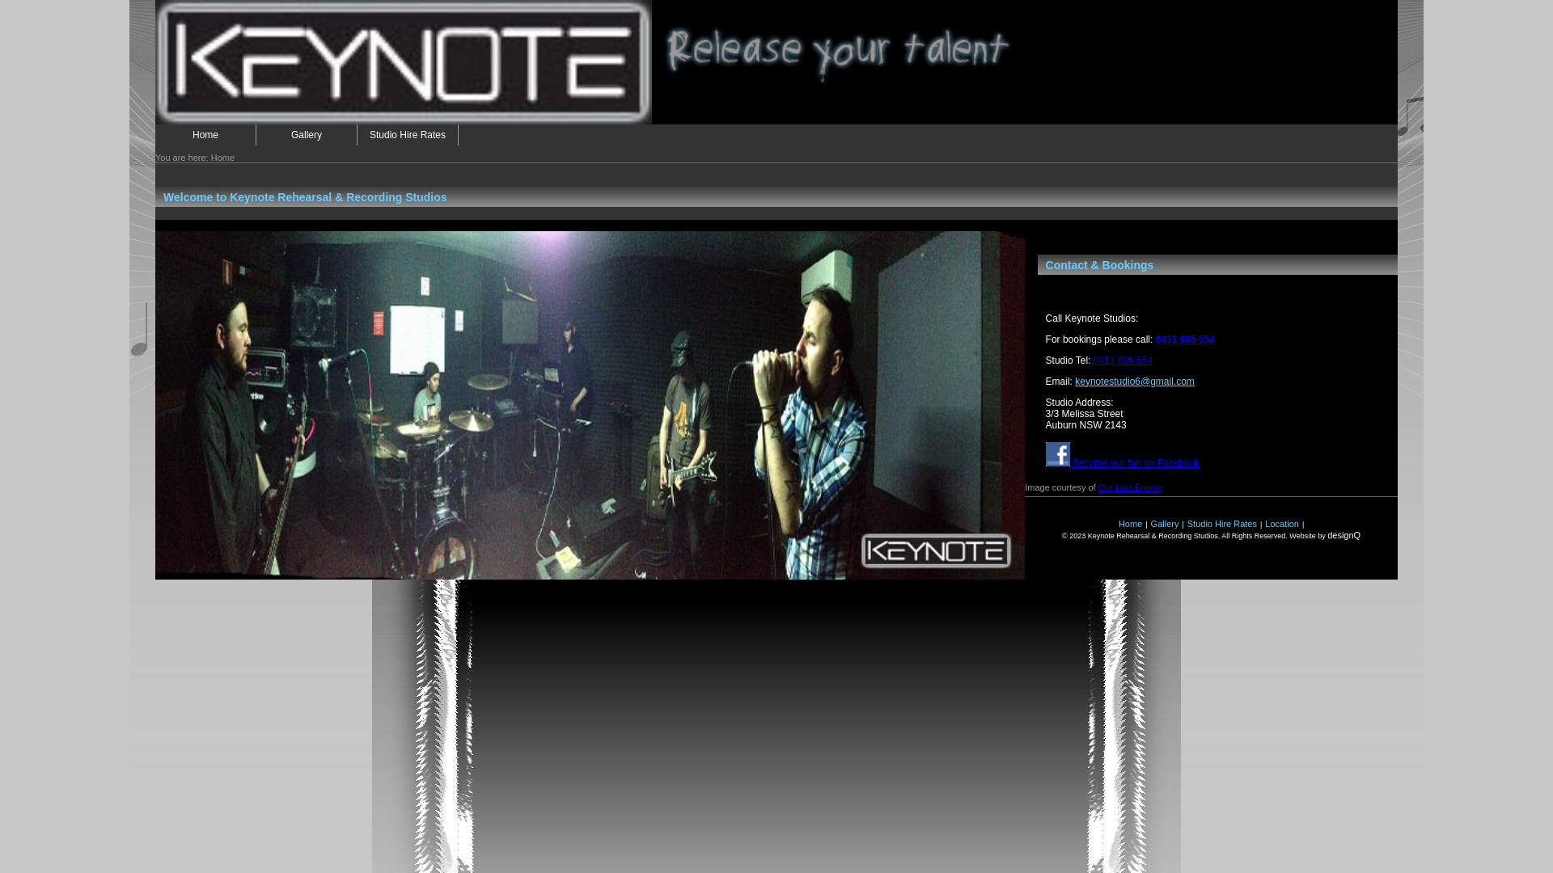 The height and width of the screenshot is (873, 1553). Describe the element at coordinates (1282, 524) in the screenshot. I see `Location` at that location.